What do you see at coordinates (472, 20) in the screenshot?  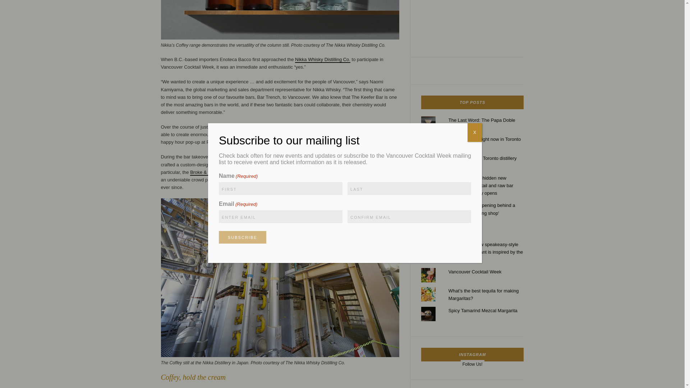 I see `3rd party ad content` at bounding box center [472, 20].